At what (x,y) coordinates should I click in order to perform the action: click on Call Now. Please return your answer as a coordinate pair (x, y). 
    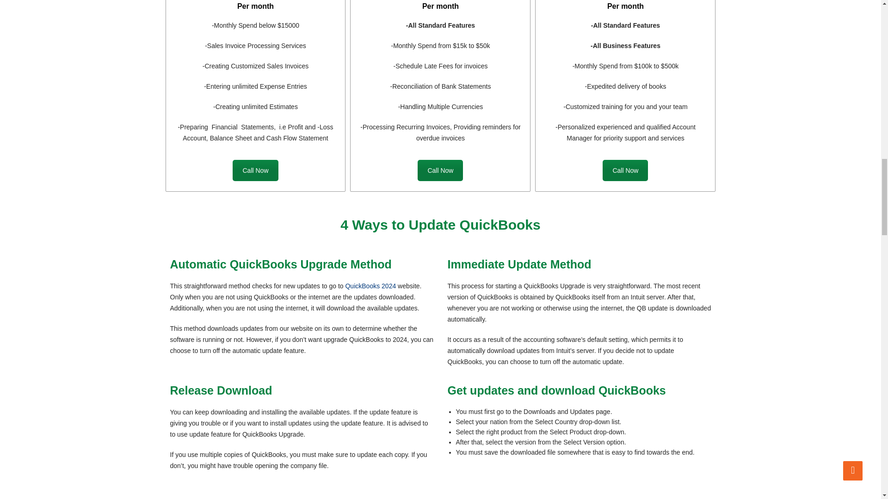
    Looking at the image, I should click on (440, 170).